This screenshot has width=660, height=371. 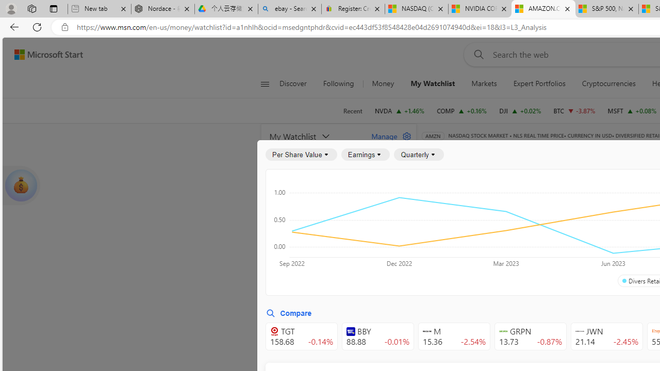 I want to click on My Watchlist, so click(x=315, y=136).